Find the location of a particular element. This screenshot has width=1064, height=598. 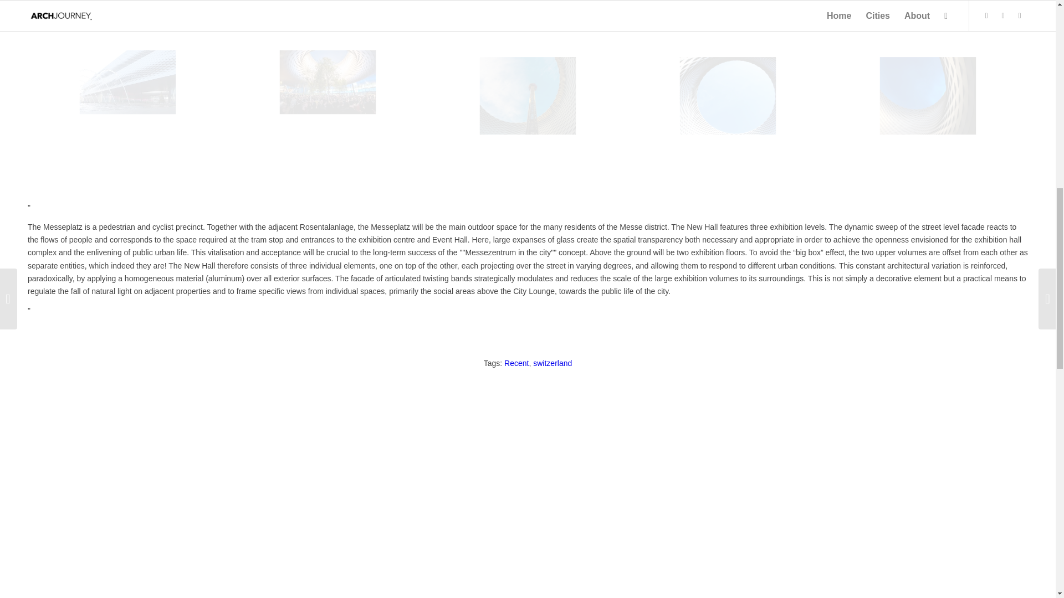

Recent is located at coordinates (516, 363).